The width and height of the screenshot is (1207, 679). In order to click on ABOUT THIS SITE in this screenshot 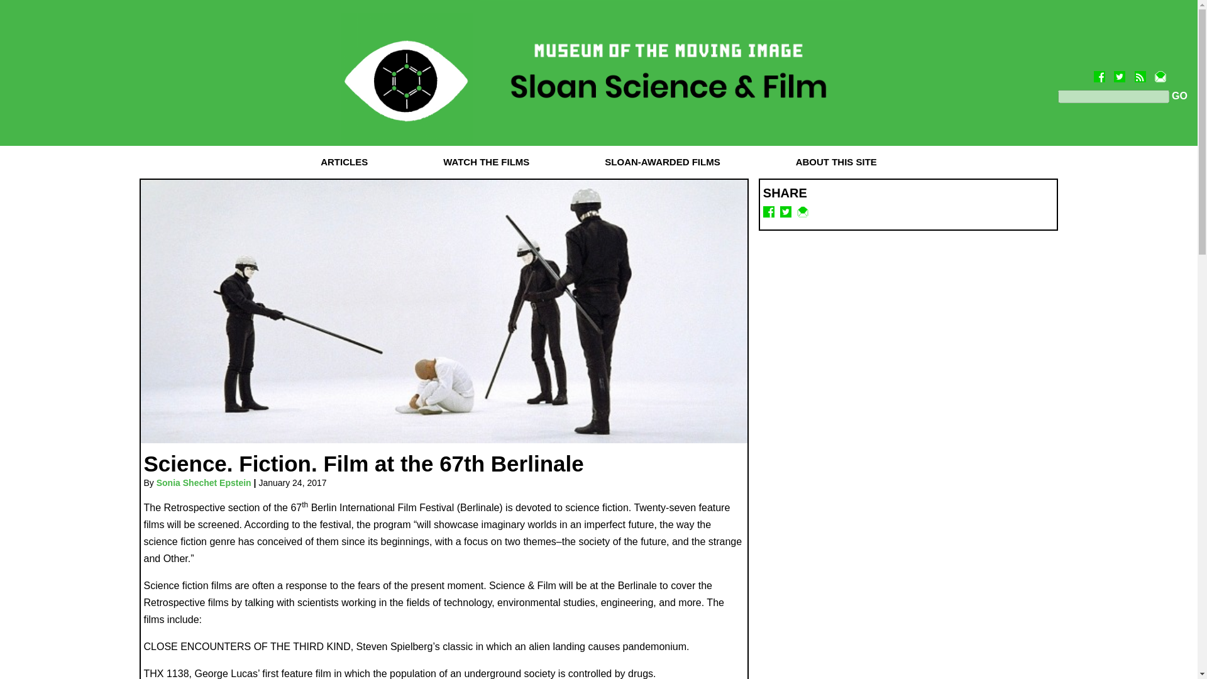, I will do `click(836, 162)`.